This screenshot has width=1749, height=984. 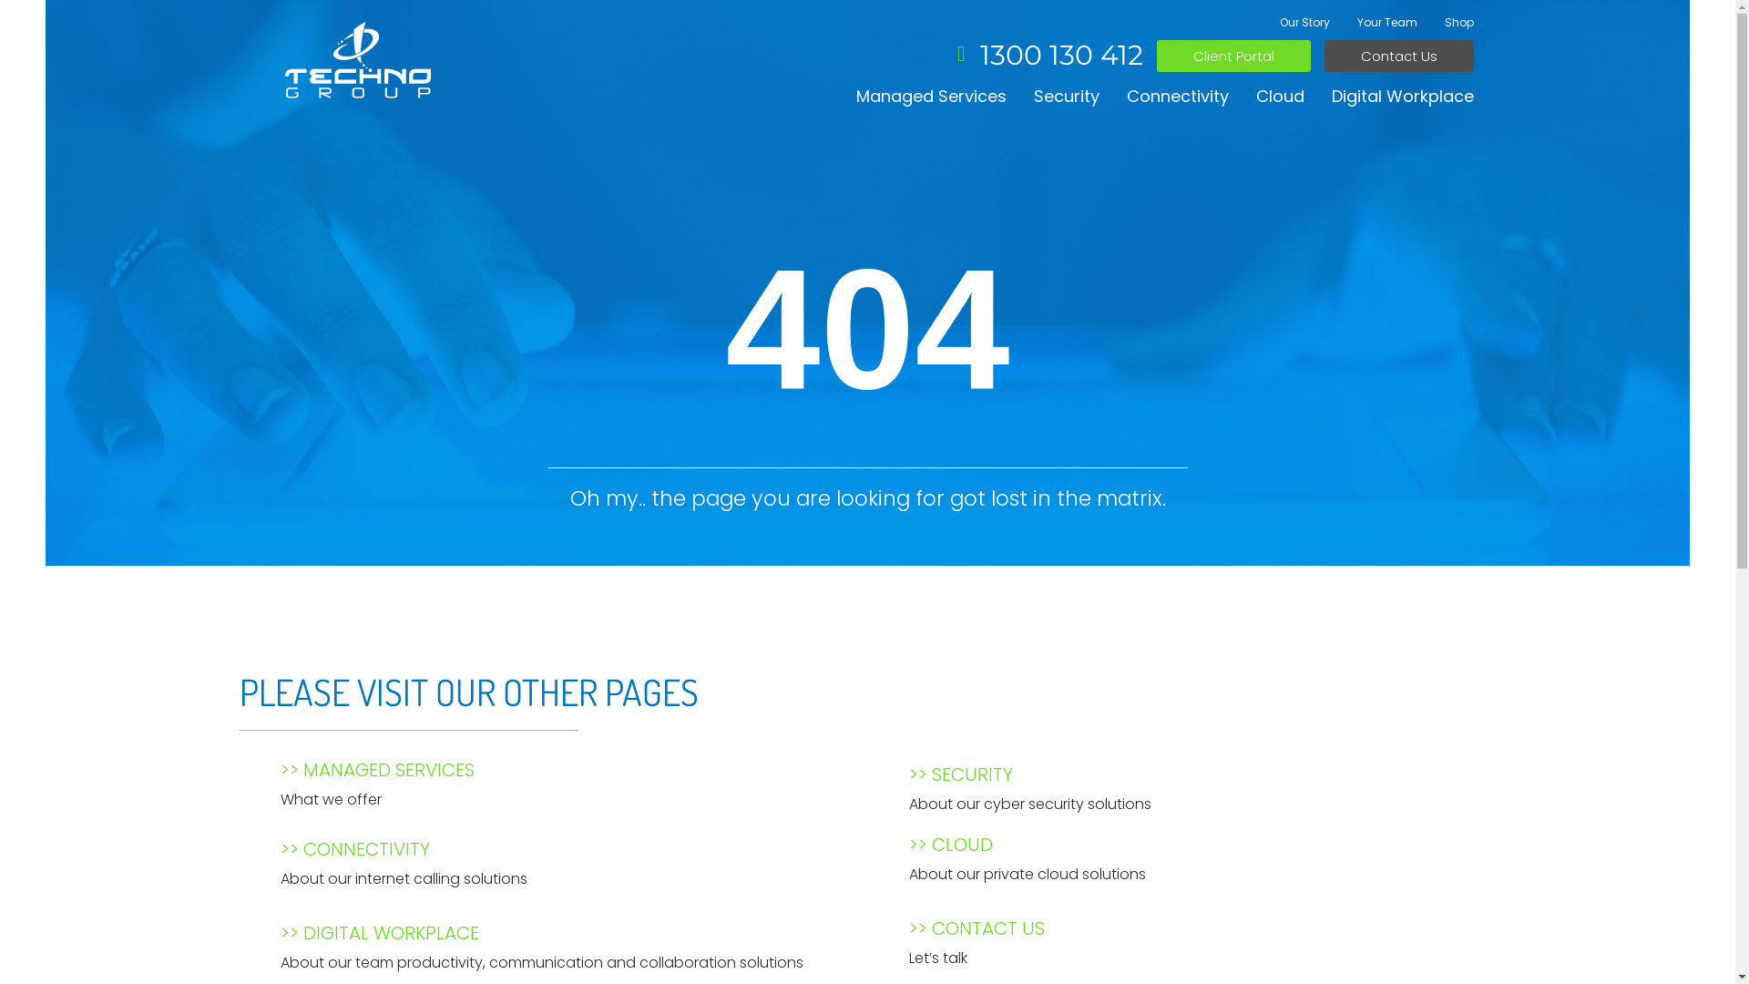 What do you see at coordinates (355, 849) in the screenshot?
I see `>> CONNECTIVITY` at bounding box center [355, 849].